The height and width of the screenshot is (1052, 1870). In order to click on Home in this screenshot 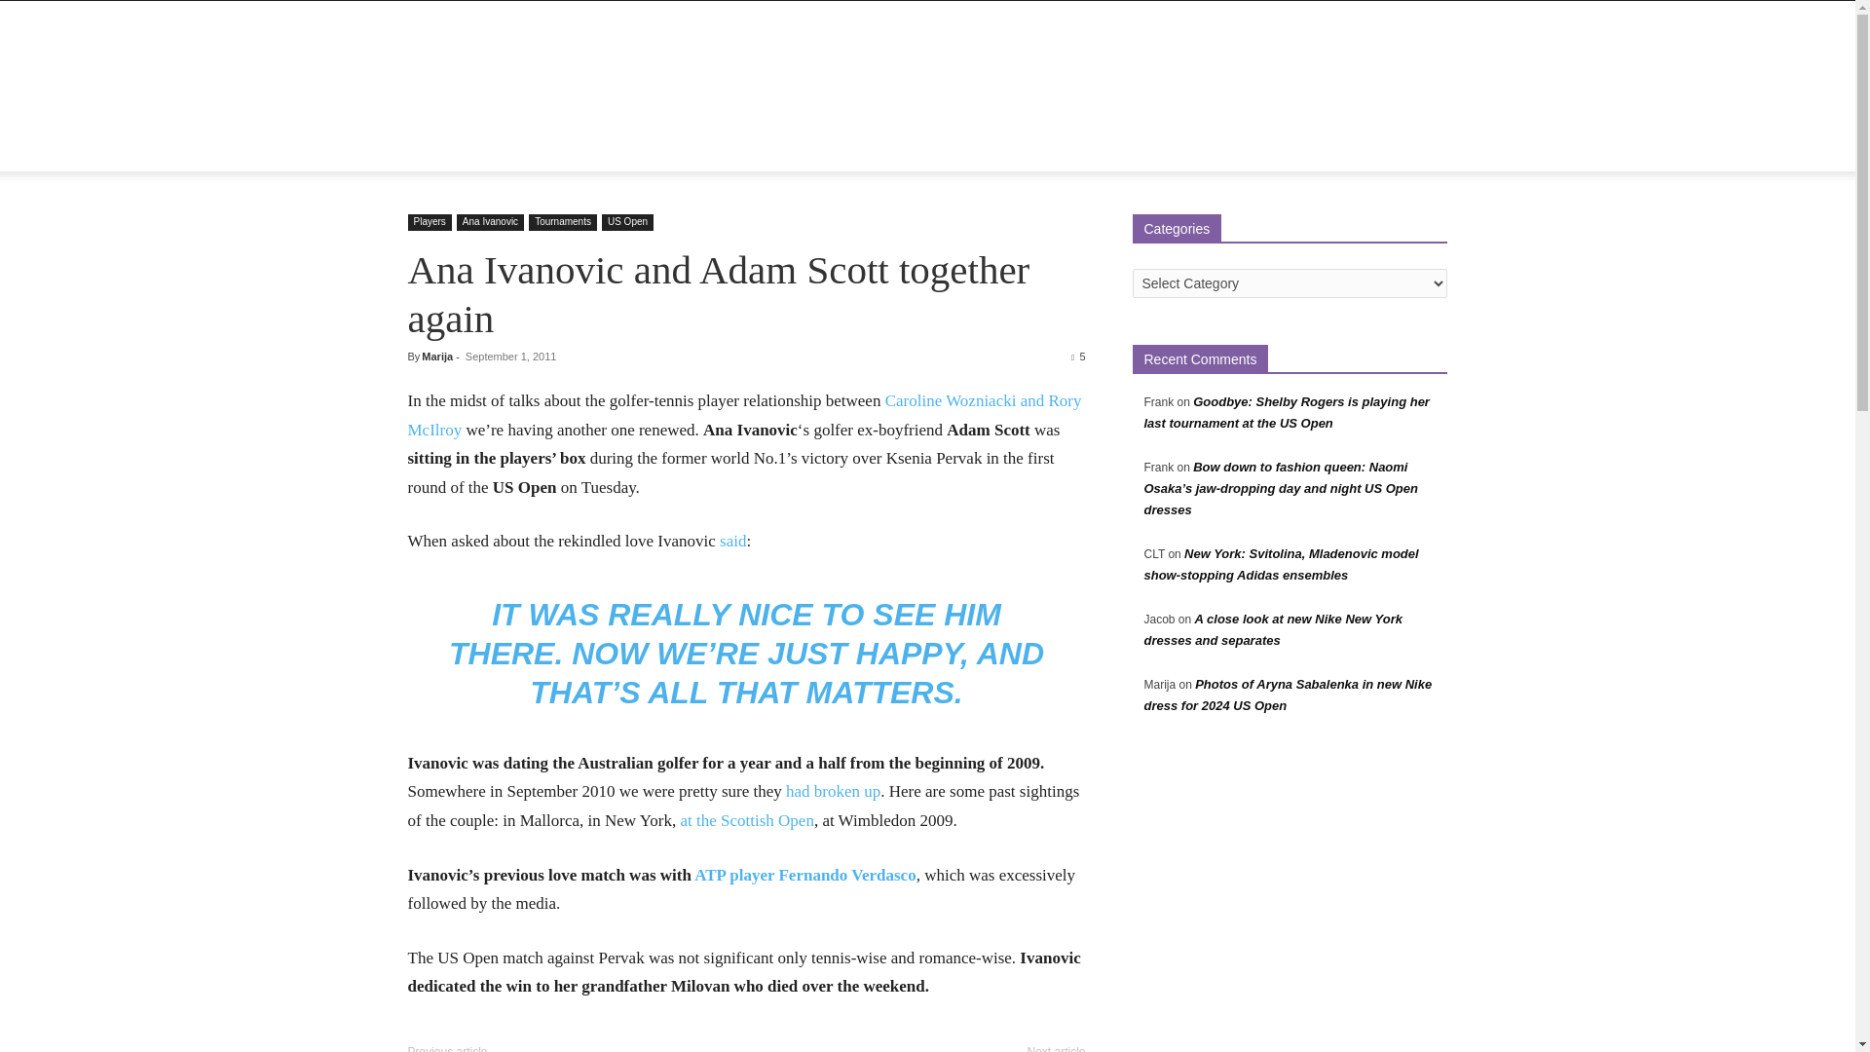, I will do `click(438, 148)`.